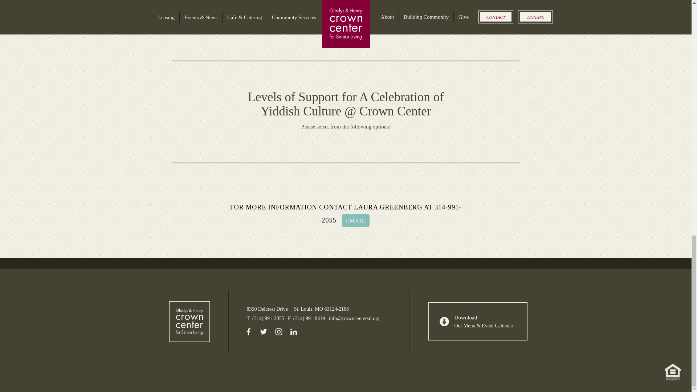 The width and height of the screenshot is (697, 392). What do you see at coordinates (212, 23) in the screenshot?
I see `INVITE PDF` at bounding box center [212, 23].